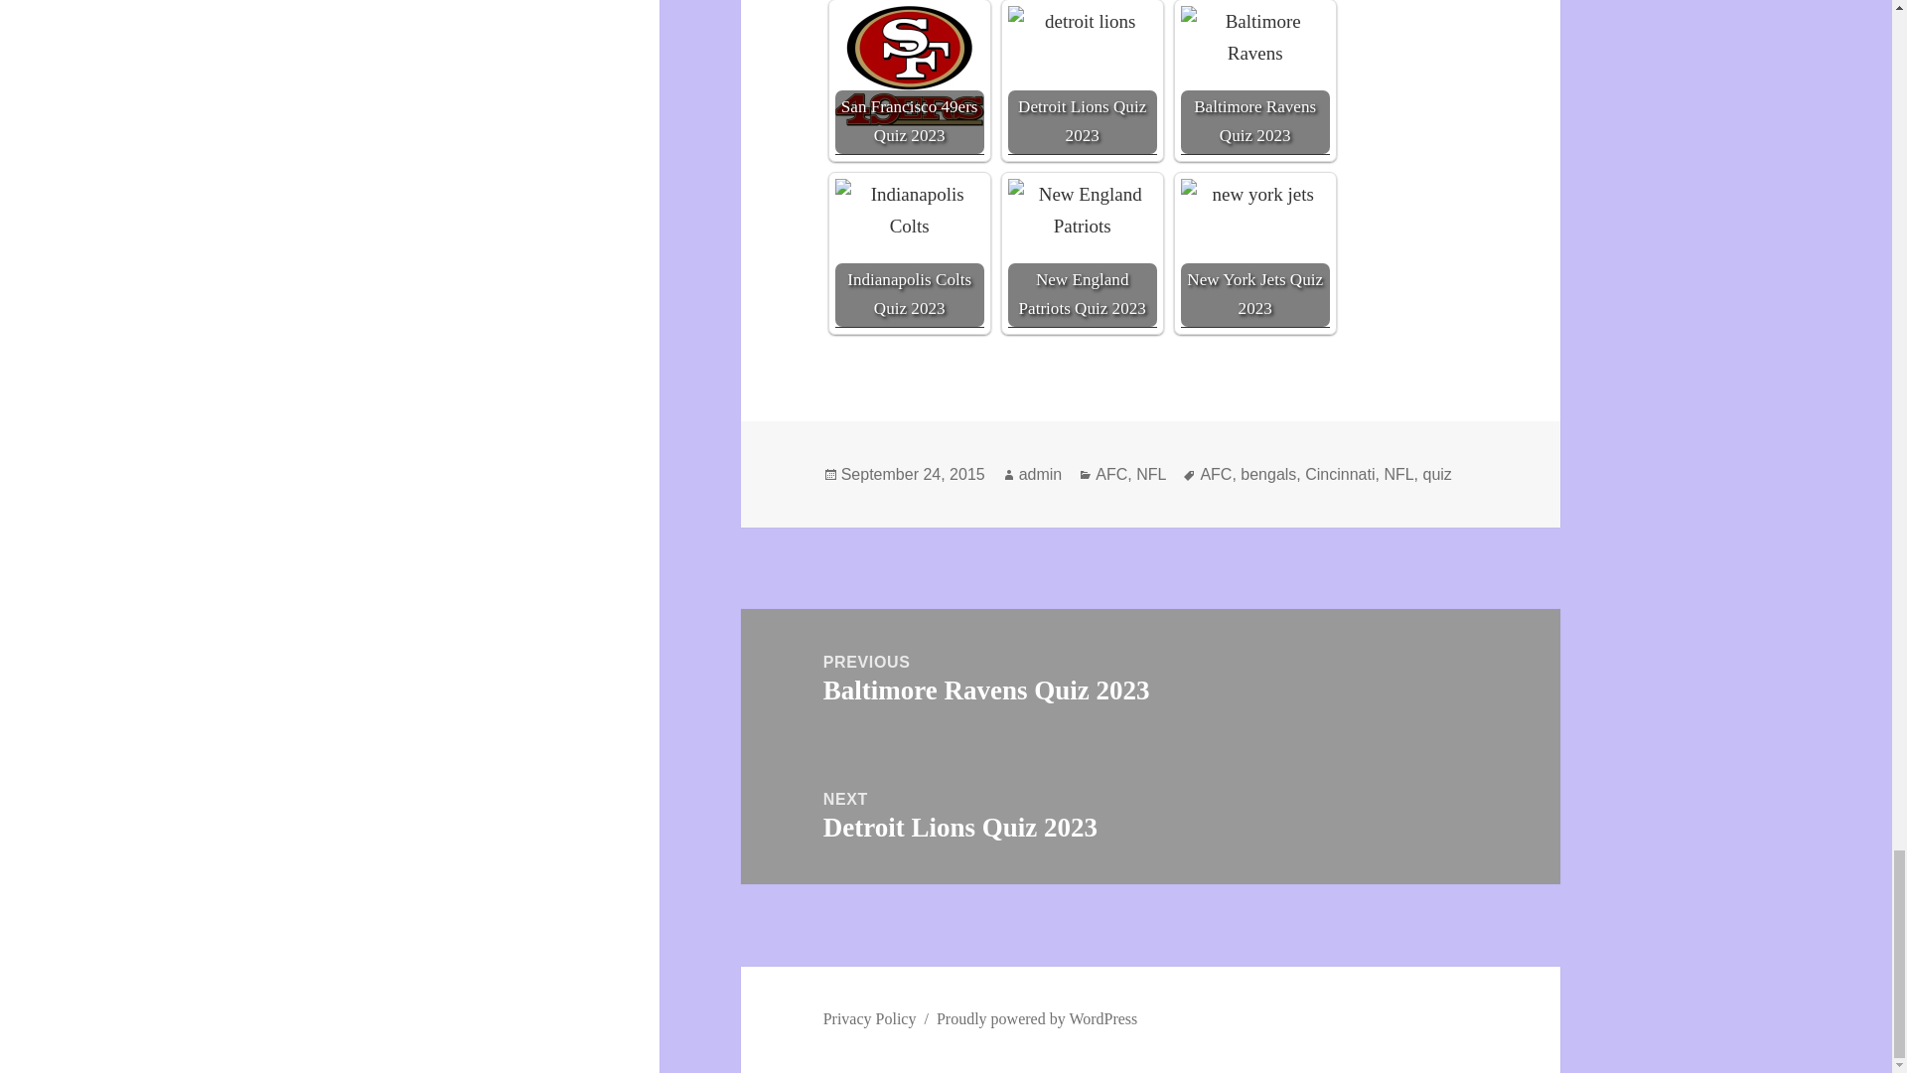 The width and height of the screenshot is (1907, 1073). Describe the element at coordinates (1254, 79) in the screenshot. I see `Baltimore Ravens Quiz 2023` at that location.